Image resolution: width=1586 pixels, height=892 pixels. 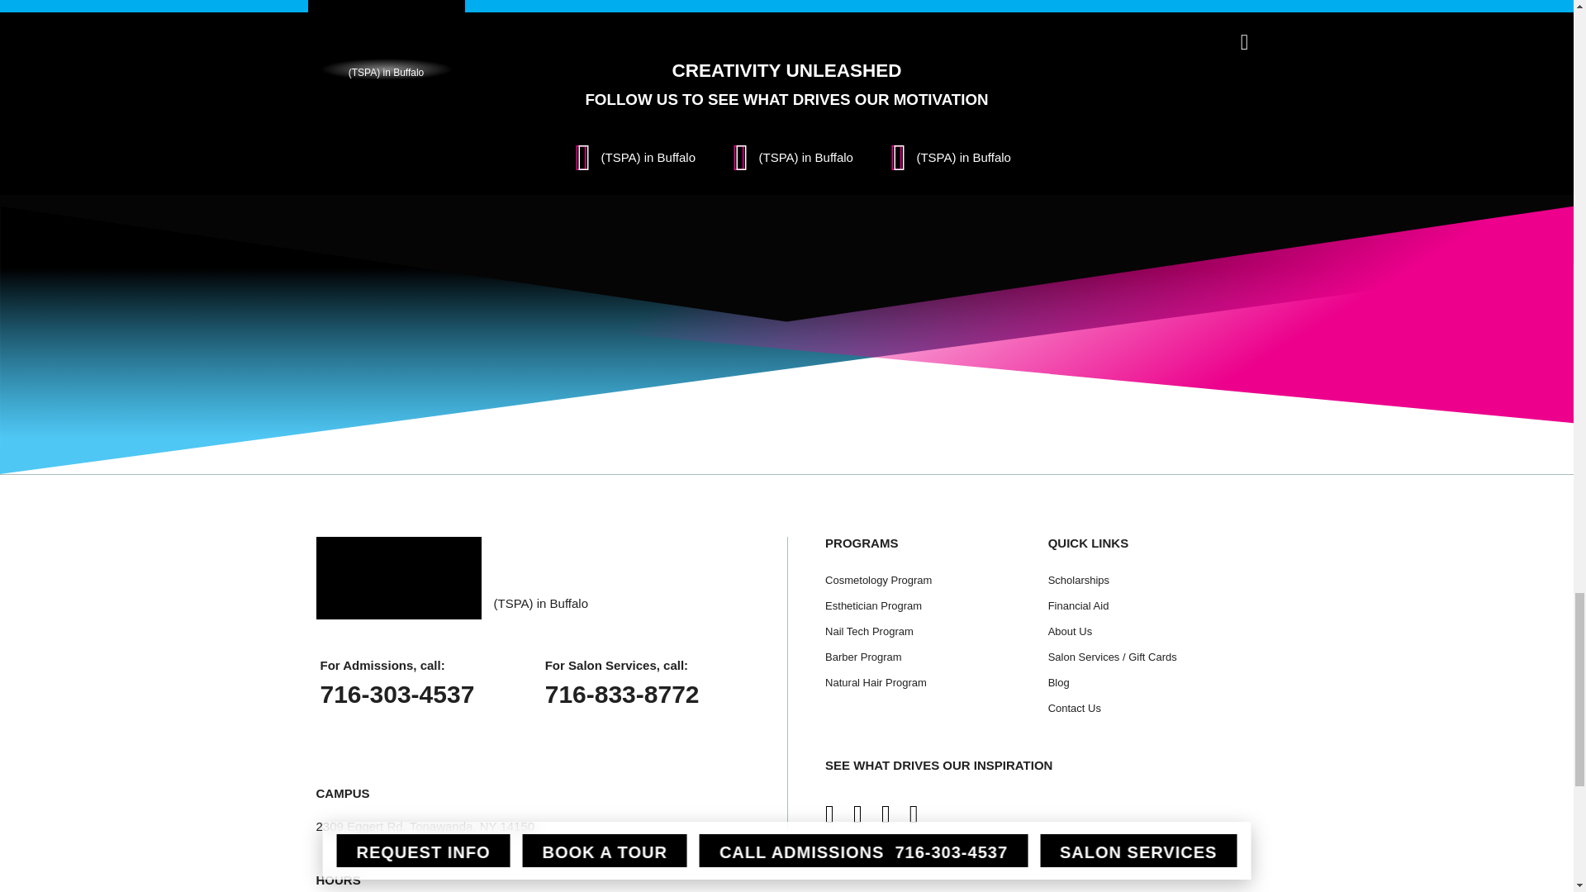 What do you see at coordinates (786, 157) in the screenshot?
I see `tspa social link - facebook` at bounding box center [786, 157].